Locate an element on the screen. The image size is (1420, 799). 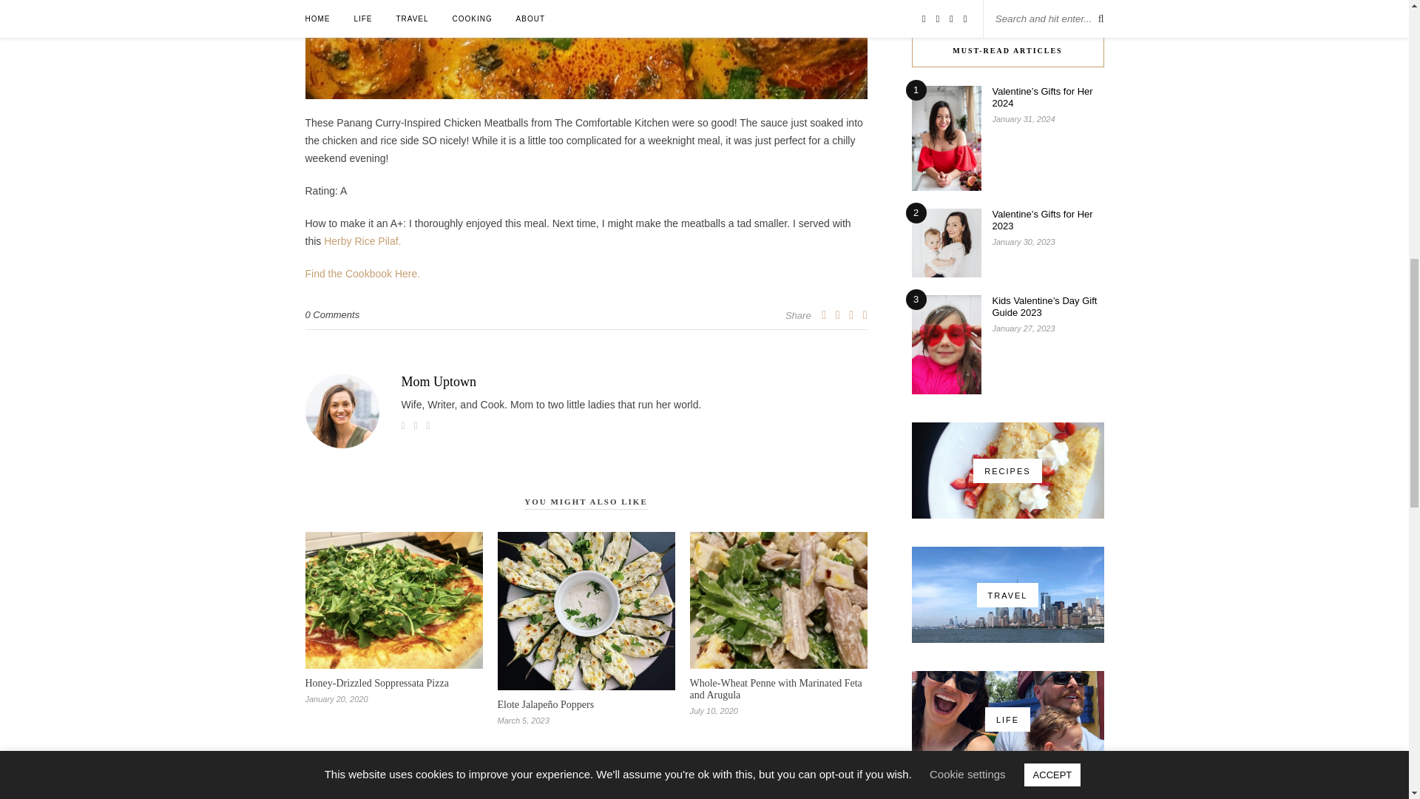
0 Comments is located at coordinates (331, 314).